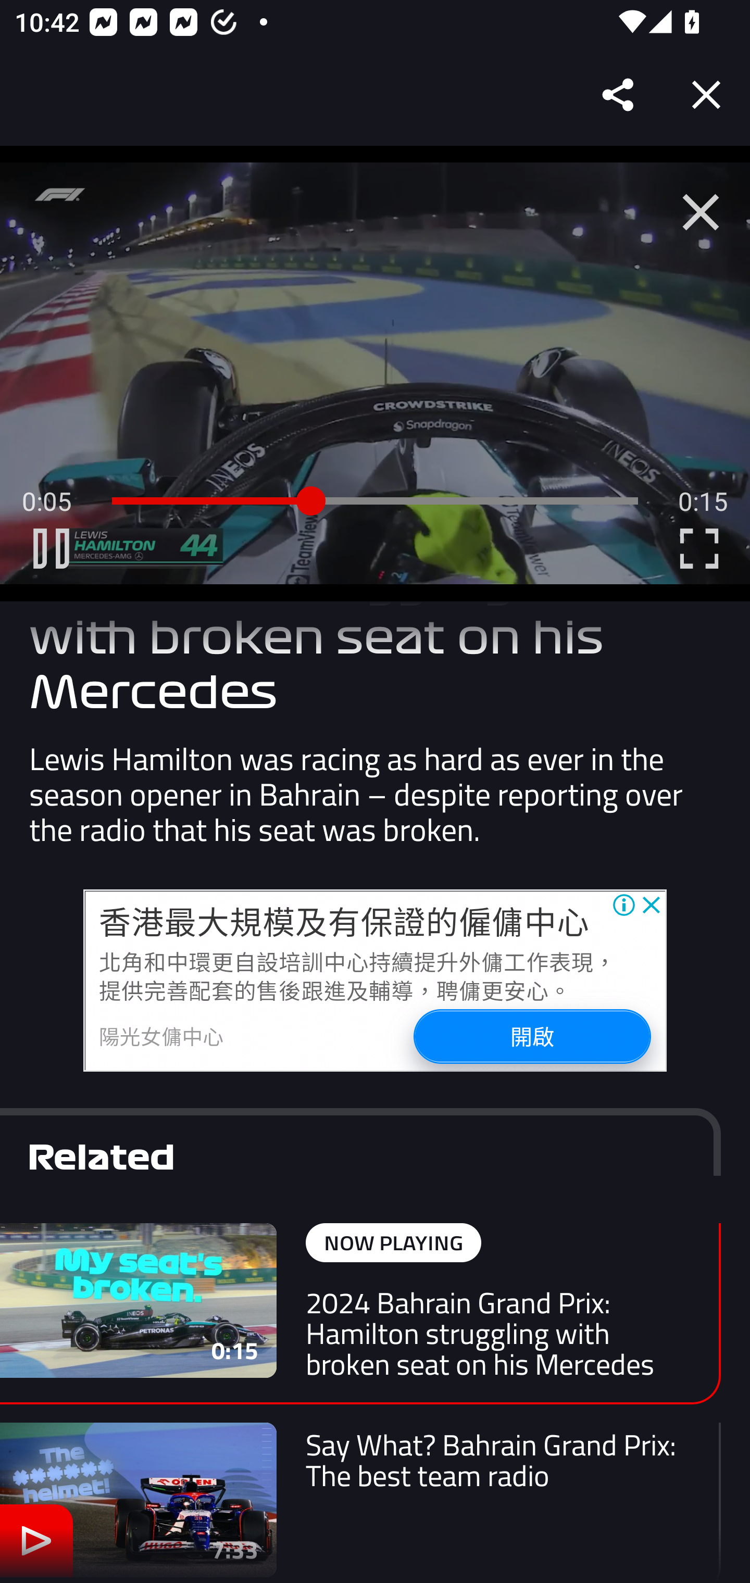 This screenshot has height=1583, width=750. I want to click on C Enter Fullscreen, so click(699, 548).